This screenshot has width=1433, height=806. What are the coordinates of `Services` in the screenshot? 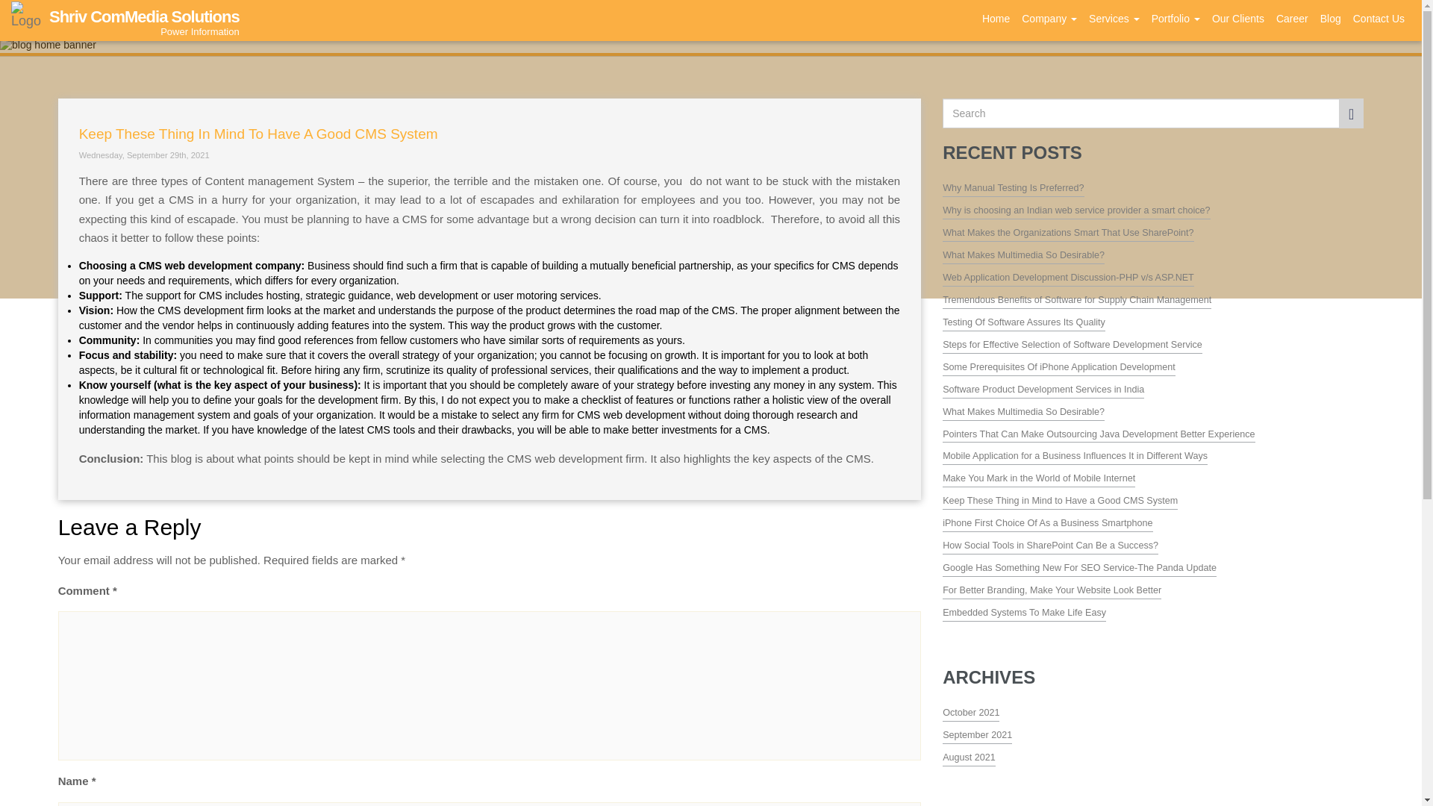 It's located at (1114, 19).